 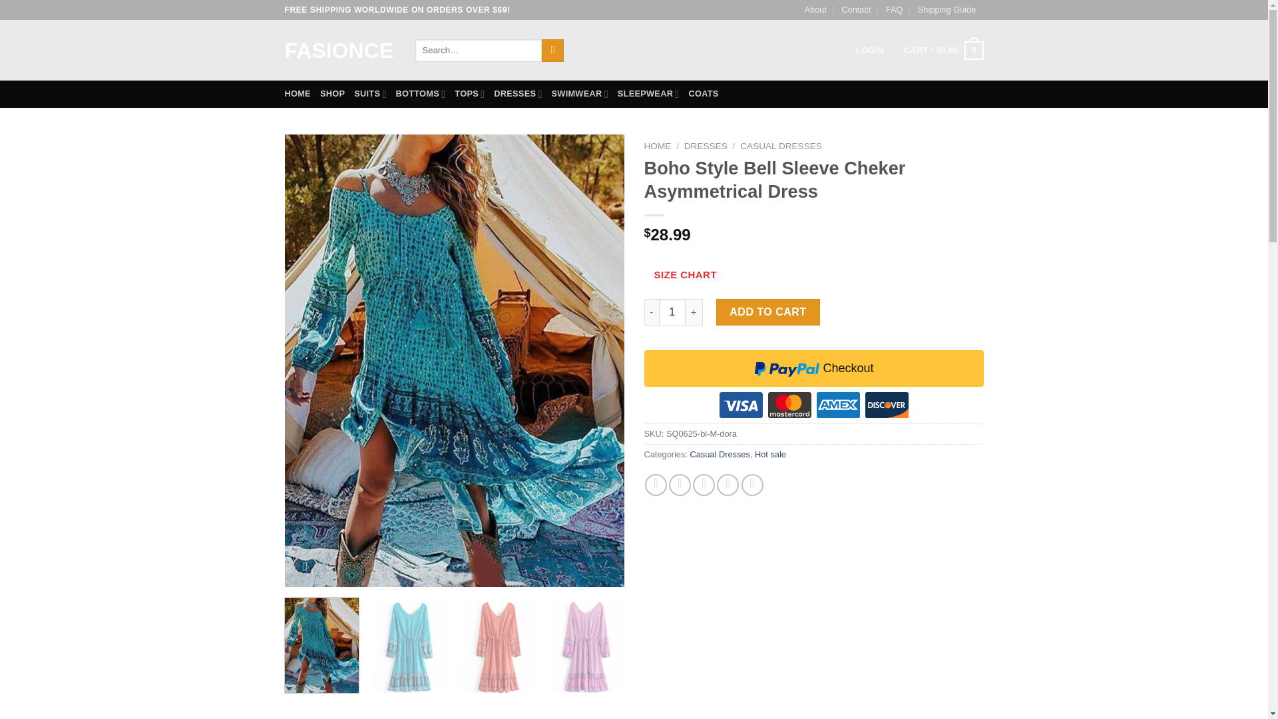 I want to click on Contact, so click(x=855, y=10).